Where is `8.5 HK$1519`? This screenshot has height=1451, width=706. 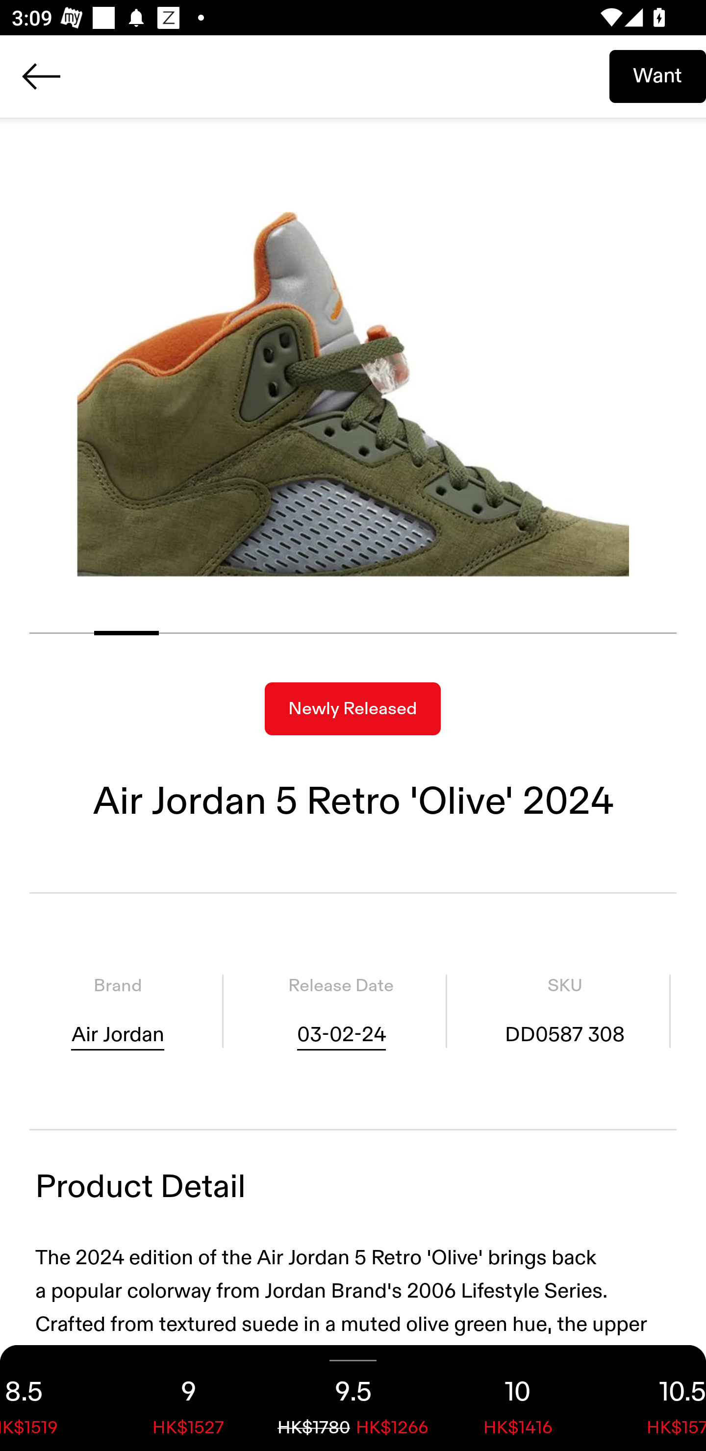
8.5 HK$1519 is located at coordinates (53, 1398).